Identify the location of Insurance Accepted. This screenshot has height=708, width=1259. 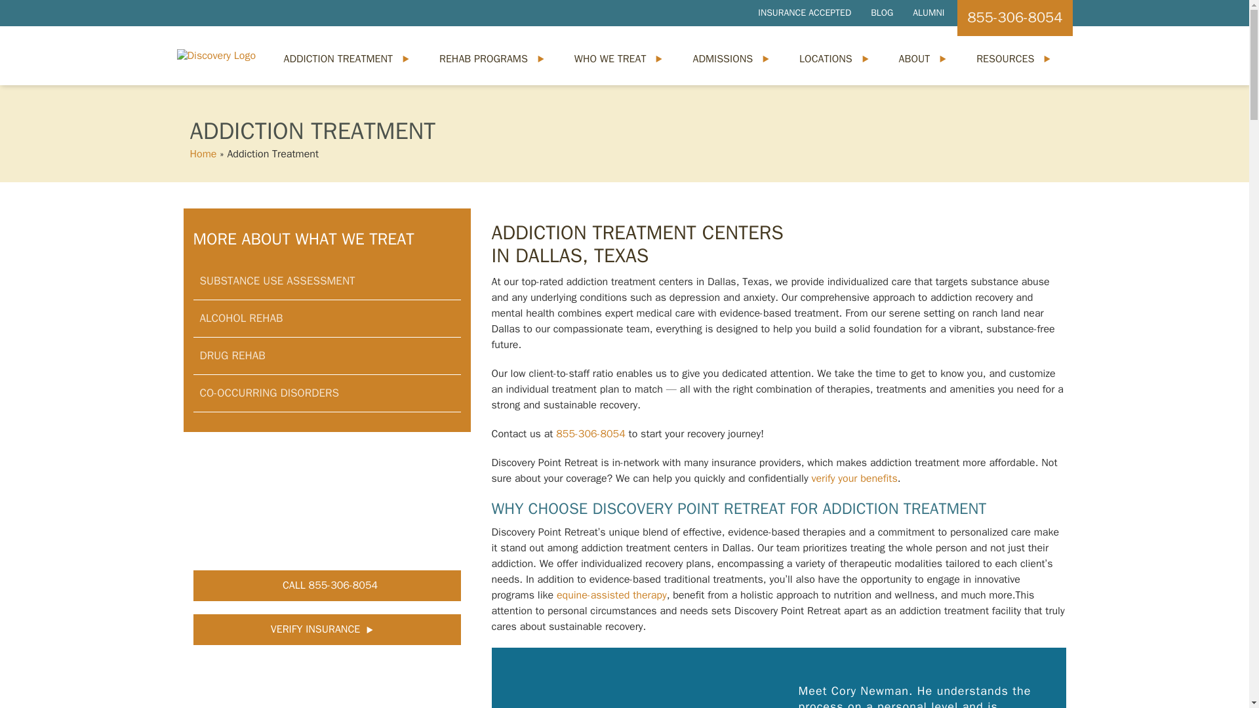
(804, 13).